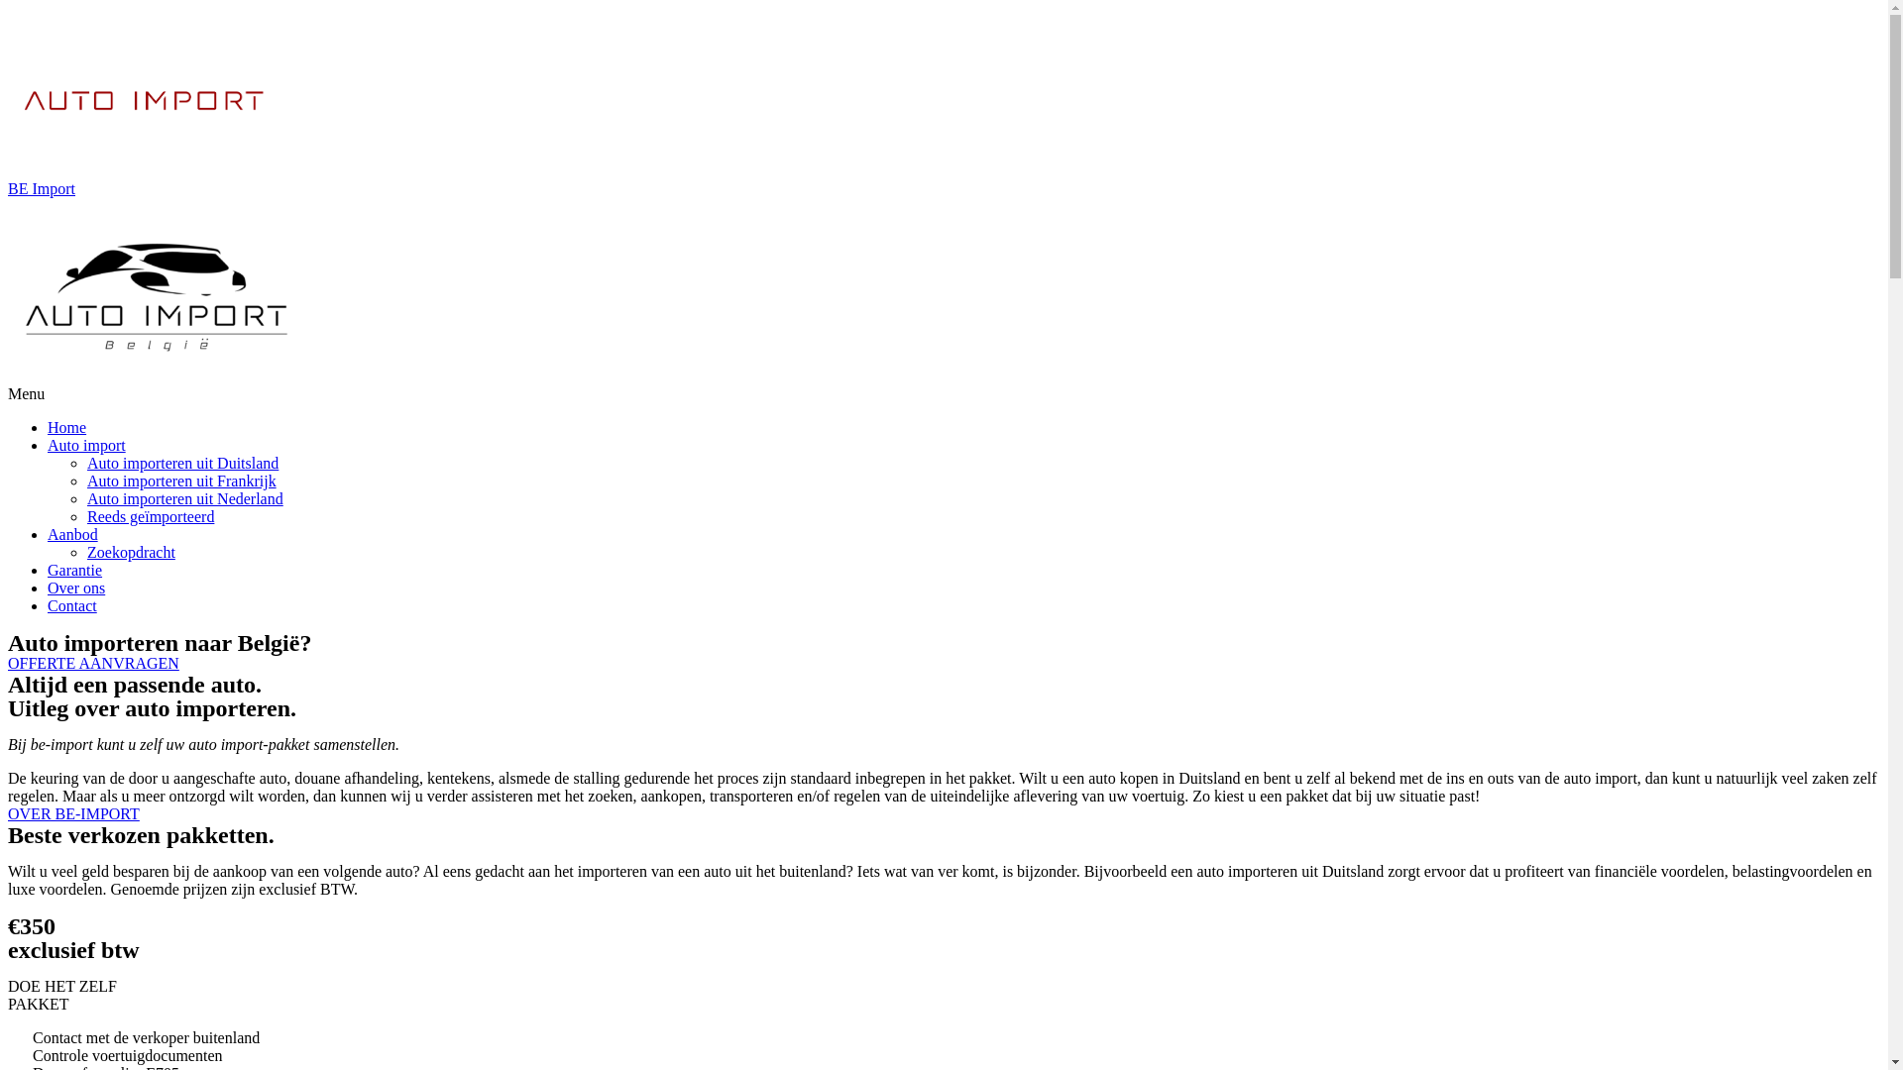 Image resolution: width=1903 pixels, height=1070 pixels. What do you see at coordinates (87, 446) in the screenshot?
I see `Auto import` at bounding box center [87, 446].